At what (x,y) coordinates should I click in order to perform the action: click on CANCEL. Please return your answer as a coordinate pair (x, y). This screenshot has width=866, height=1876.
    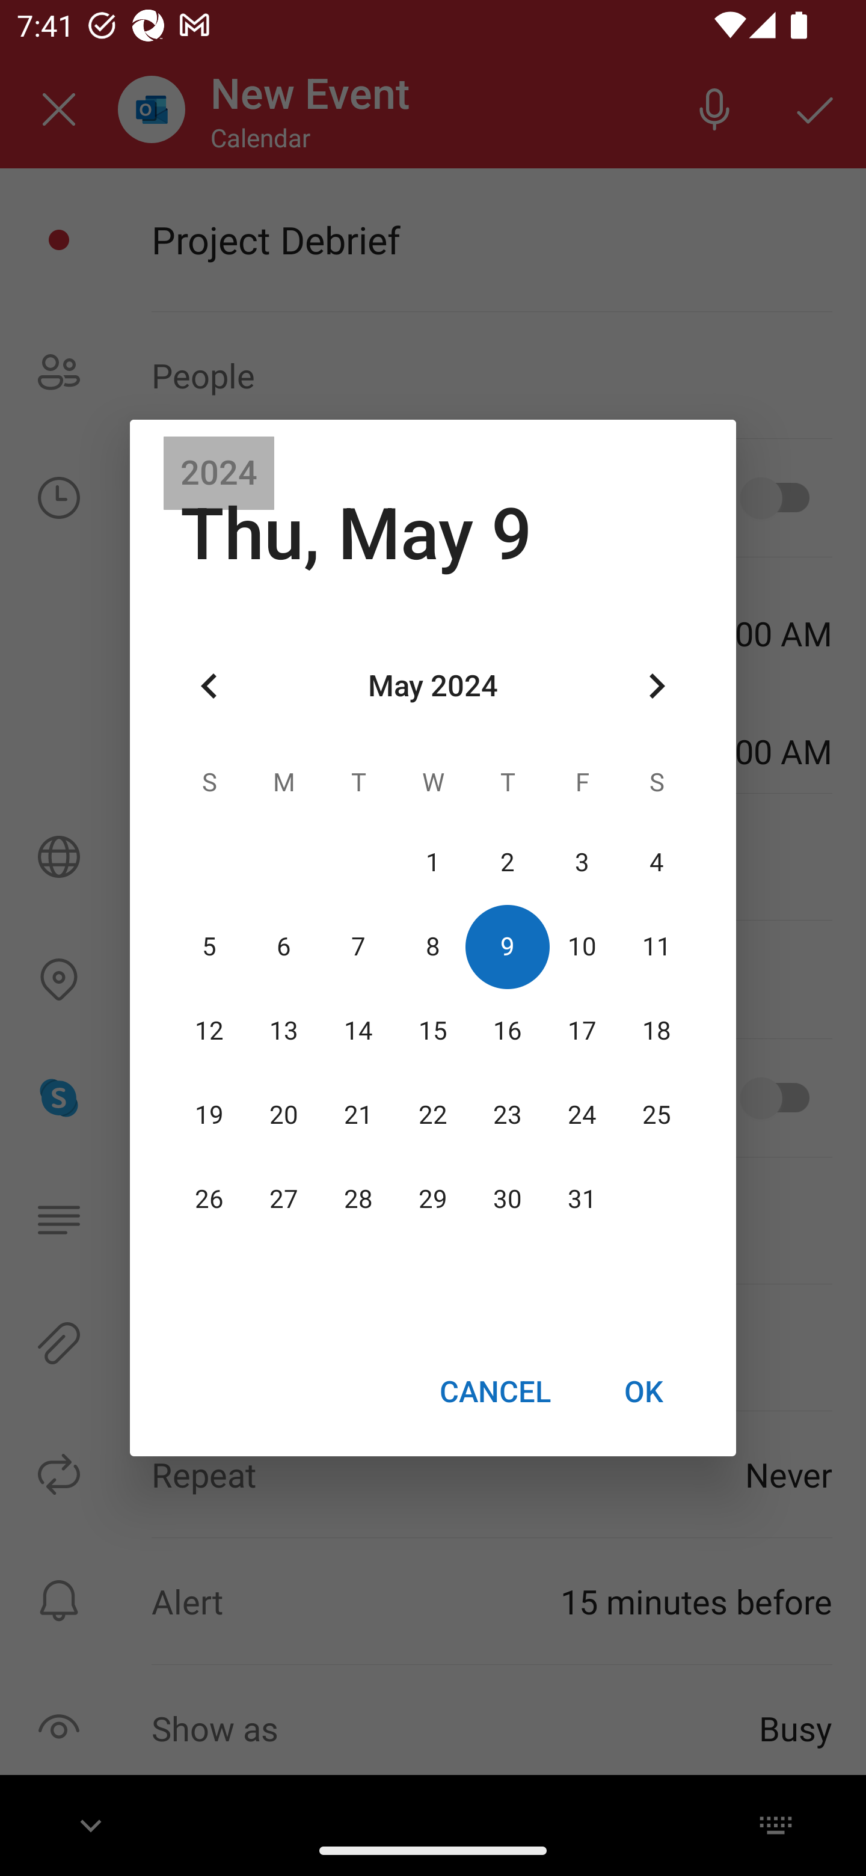
    Looking at the image, I should click on (494, 1391).